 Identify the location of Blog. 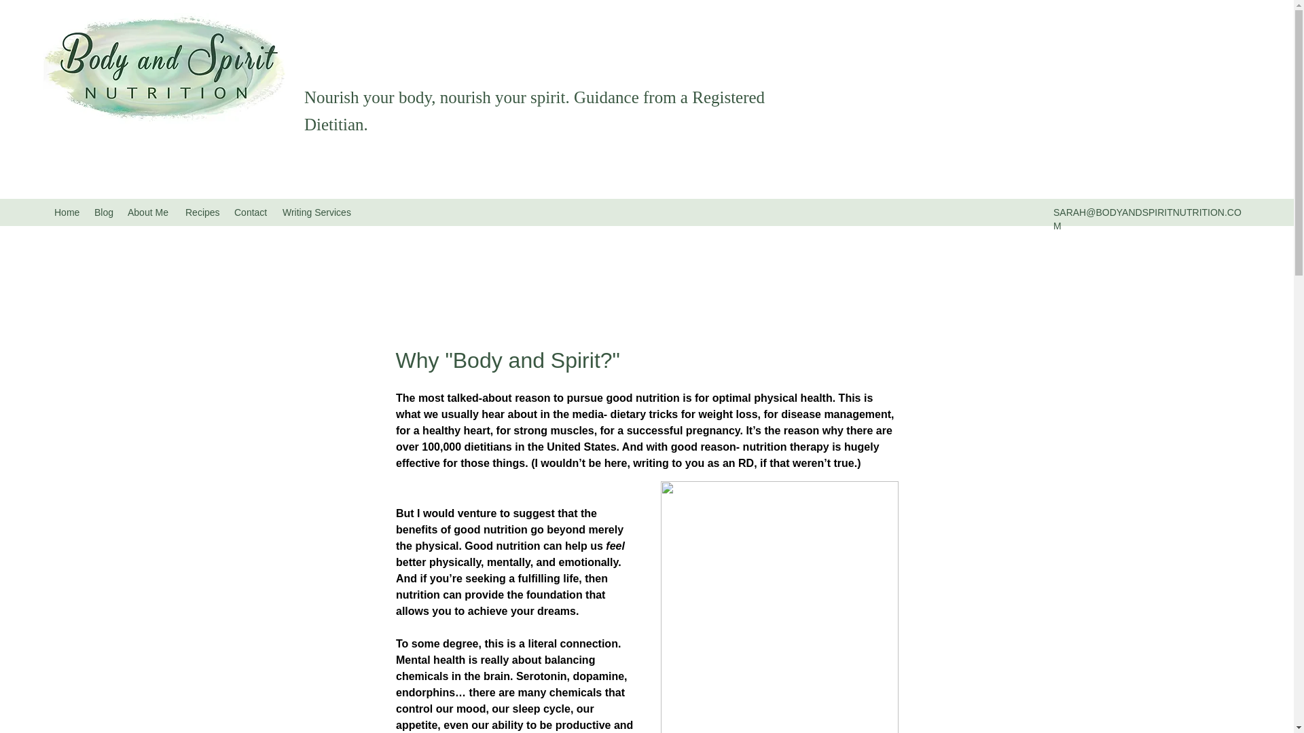
(104, 212).